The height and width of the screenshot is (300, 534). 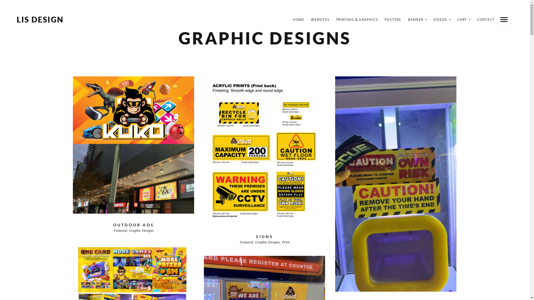 I want to click on OUTDOOR ADS
Featured Graphic Designs, so click(x=133, y=156).